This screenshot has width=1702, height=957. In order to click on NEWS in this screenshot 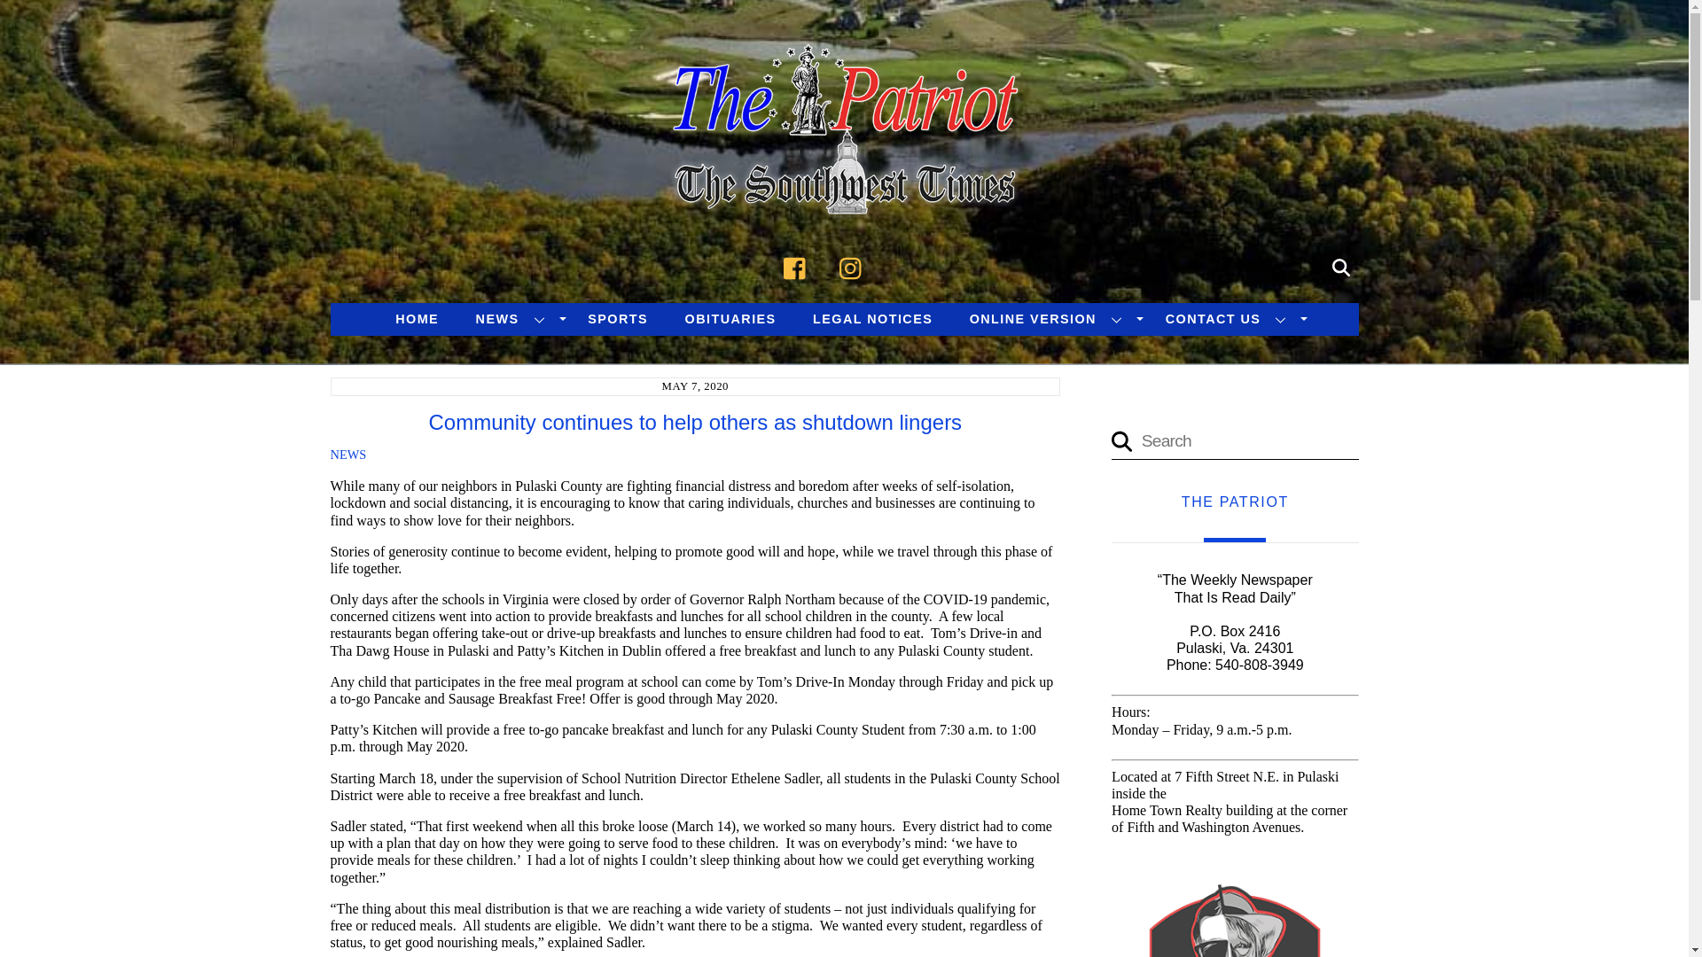, I will do `click(514, 319)`.